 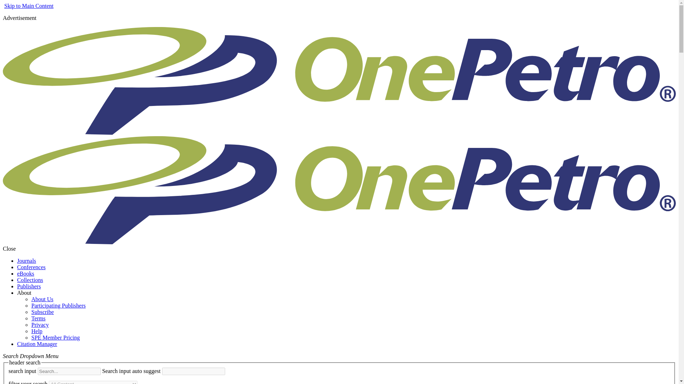 What do you see at coordinates (9, 249) in the screenshot?
I see `Close` at bounding box center [9, 249].